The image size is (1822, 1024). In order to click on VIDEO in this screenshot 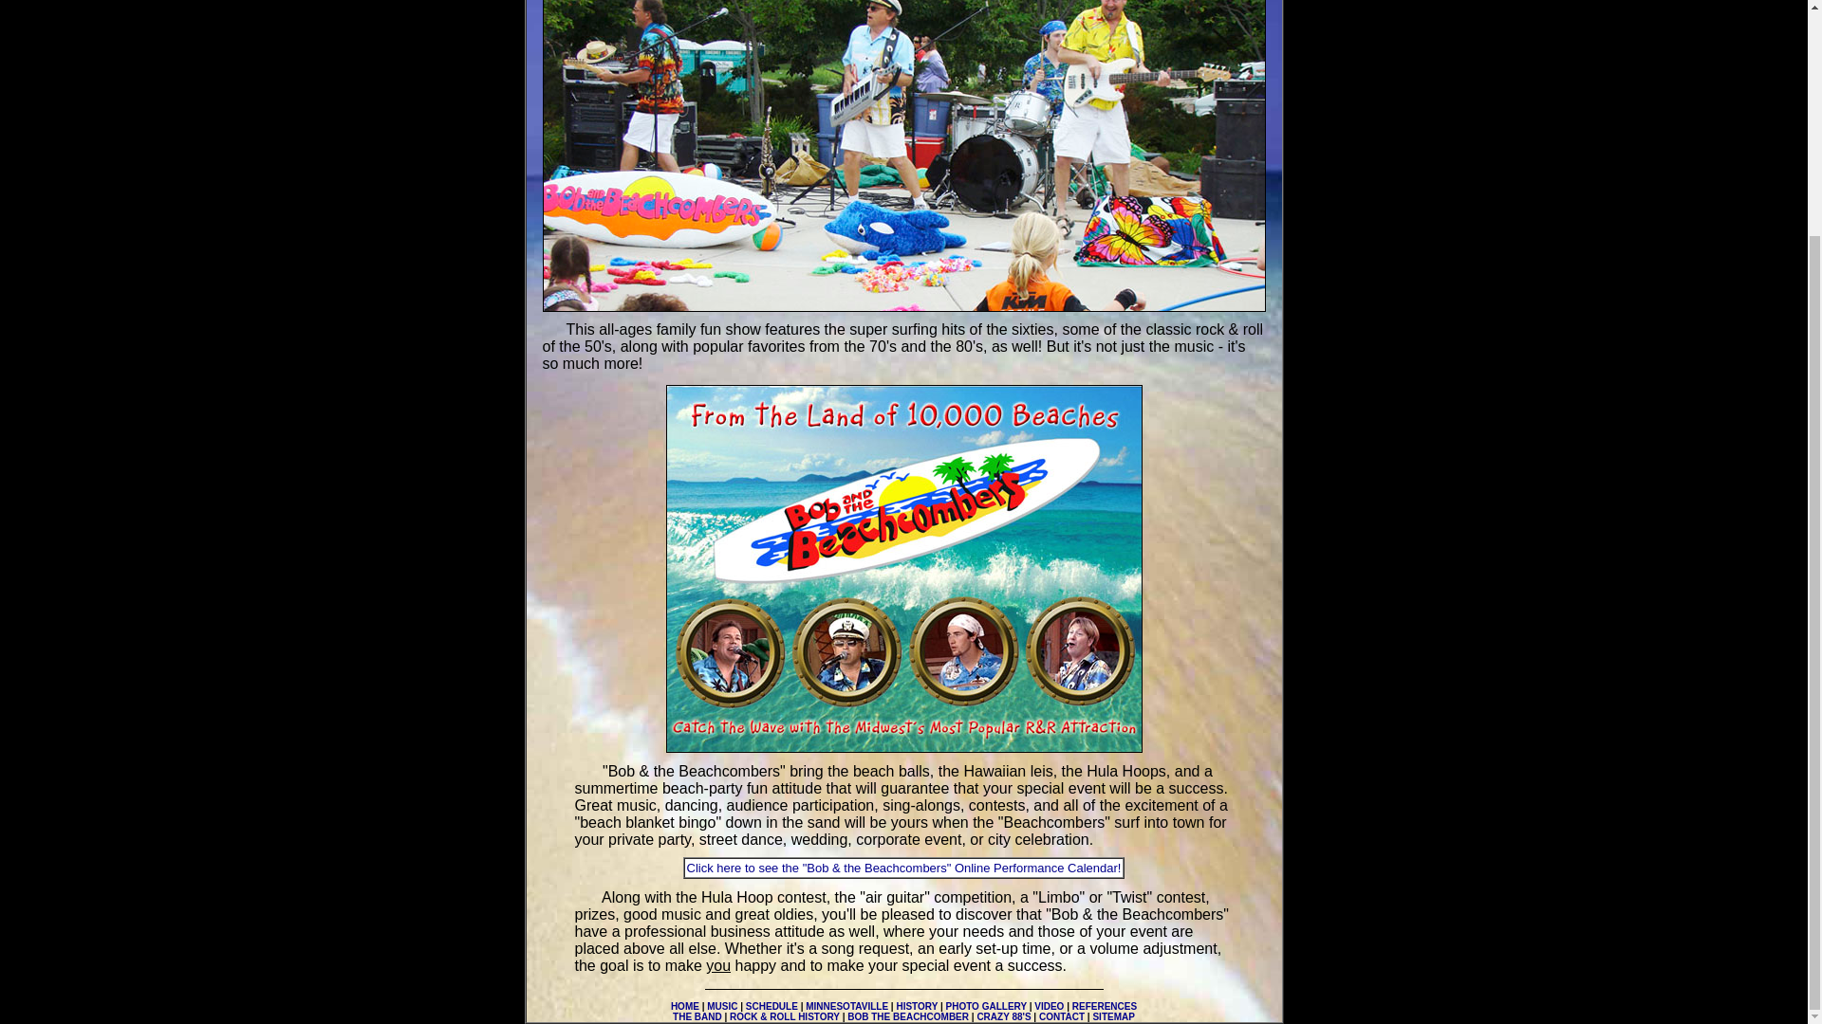, I will do `click(1050, 1007)`.